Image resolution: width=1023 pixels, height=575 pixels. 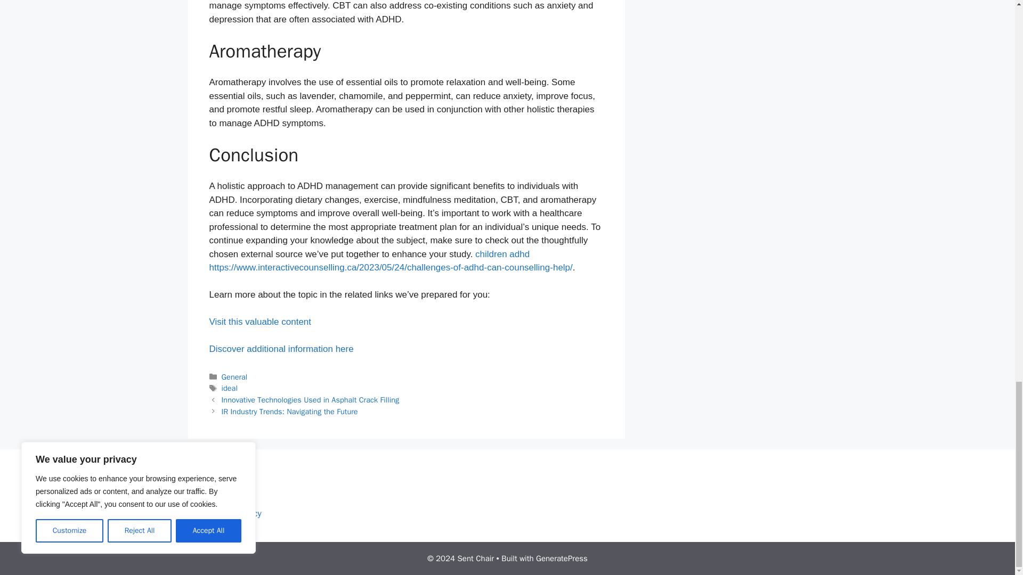 What do you see at coordinates (234, 377) in the screenshot?
I see `General` at bounding box center [234, 377].